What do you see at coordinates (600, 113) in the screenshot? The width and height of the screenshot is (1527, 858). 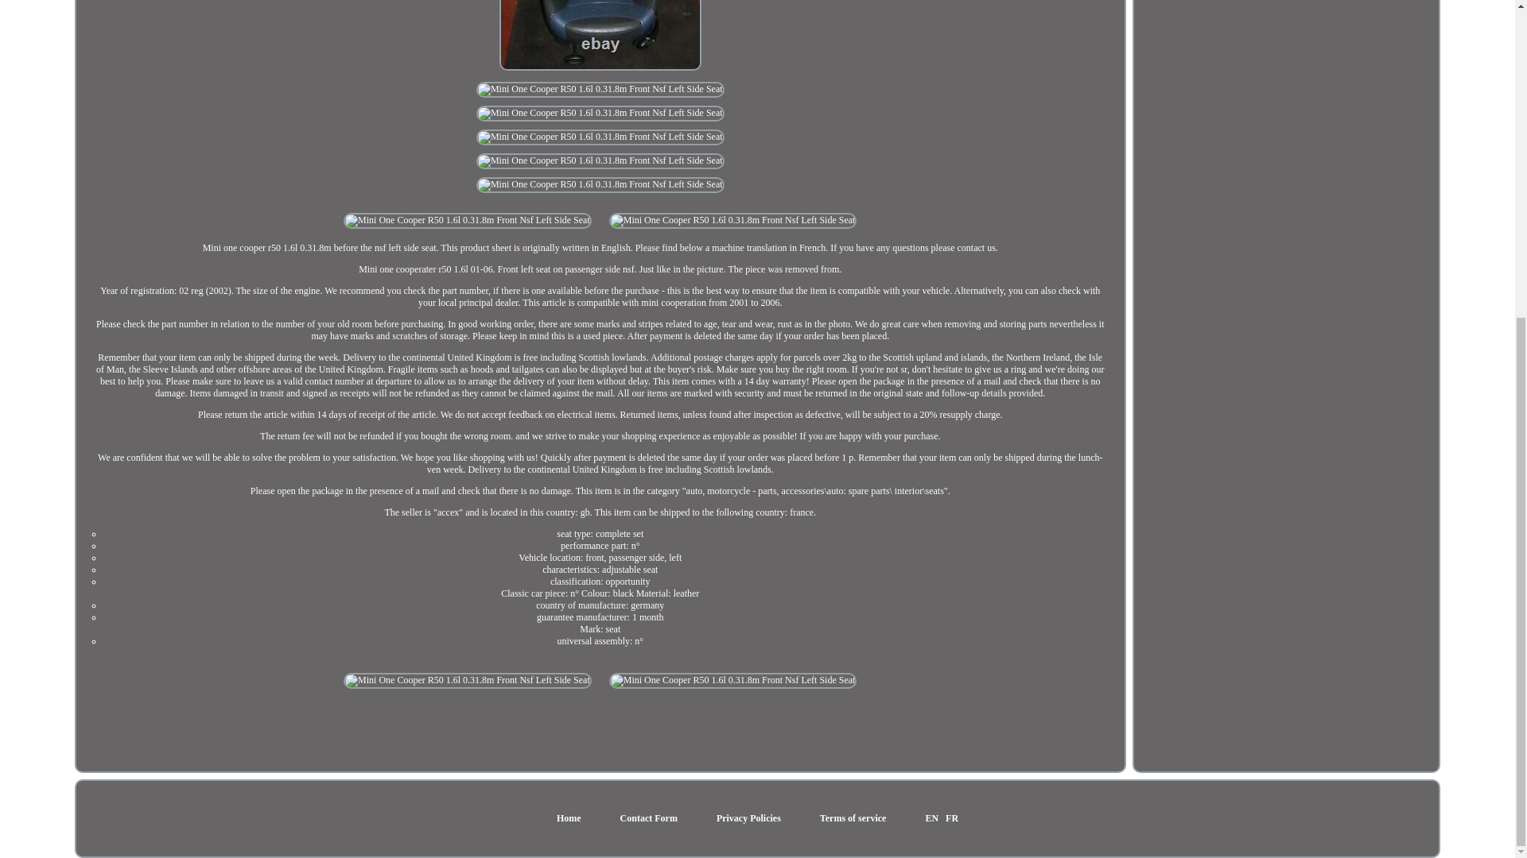 I see `Mini One Cooper R50 1.6l 0.31.8m Front Nsf Left Side Seat` at bounding box center [600, 113].